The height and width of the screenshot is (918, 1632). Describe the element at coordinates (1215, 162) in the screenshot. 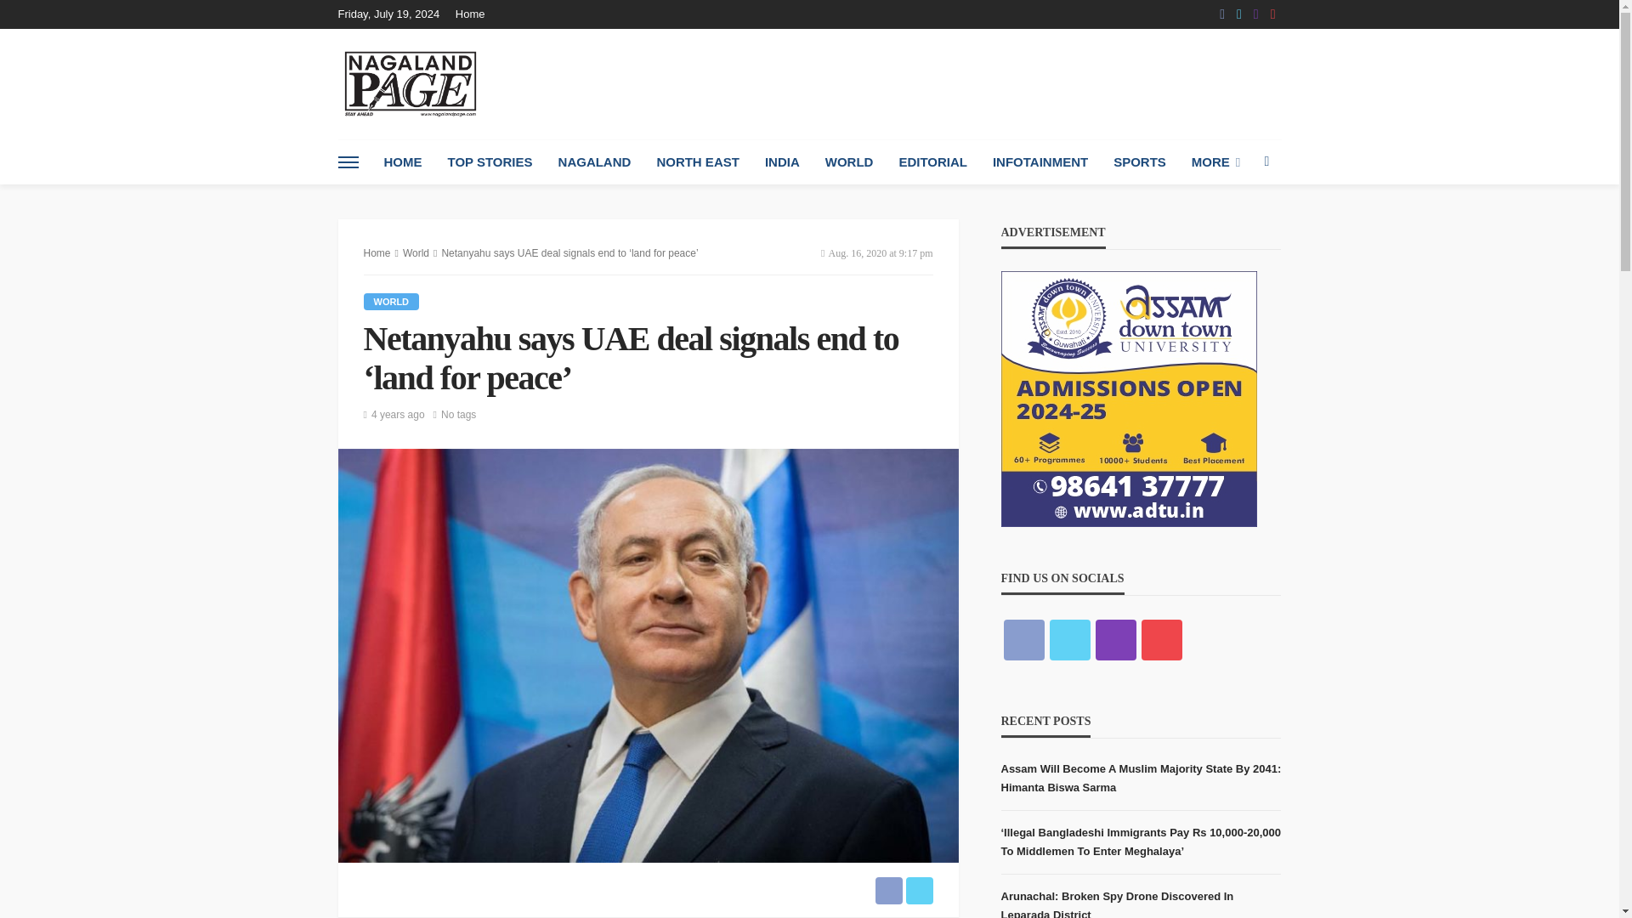

I see `MORE` at that location.